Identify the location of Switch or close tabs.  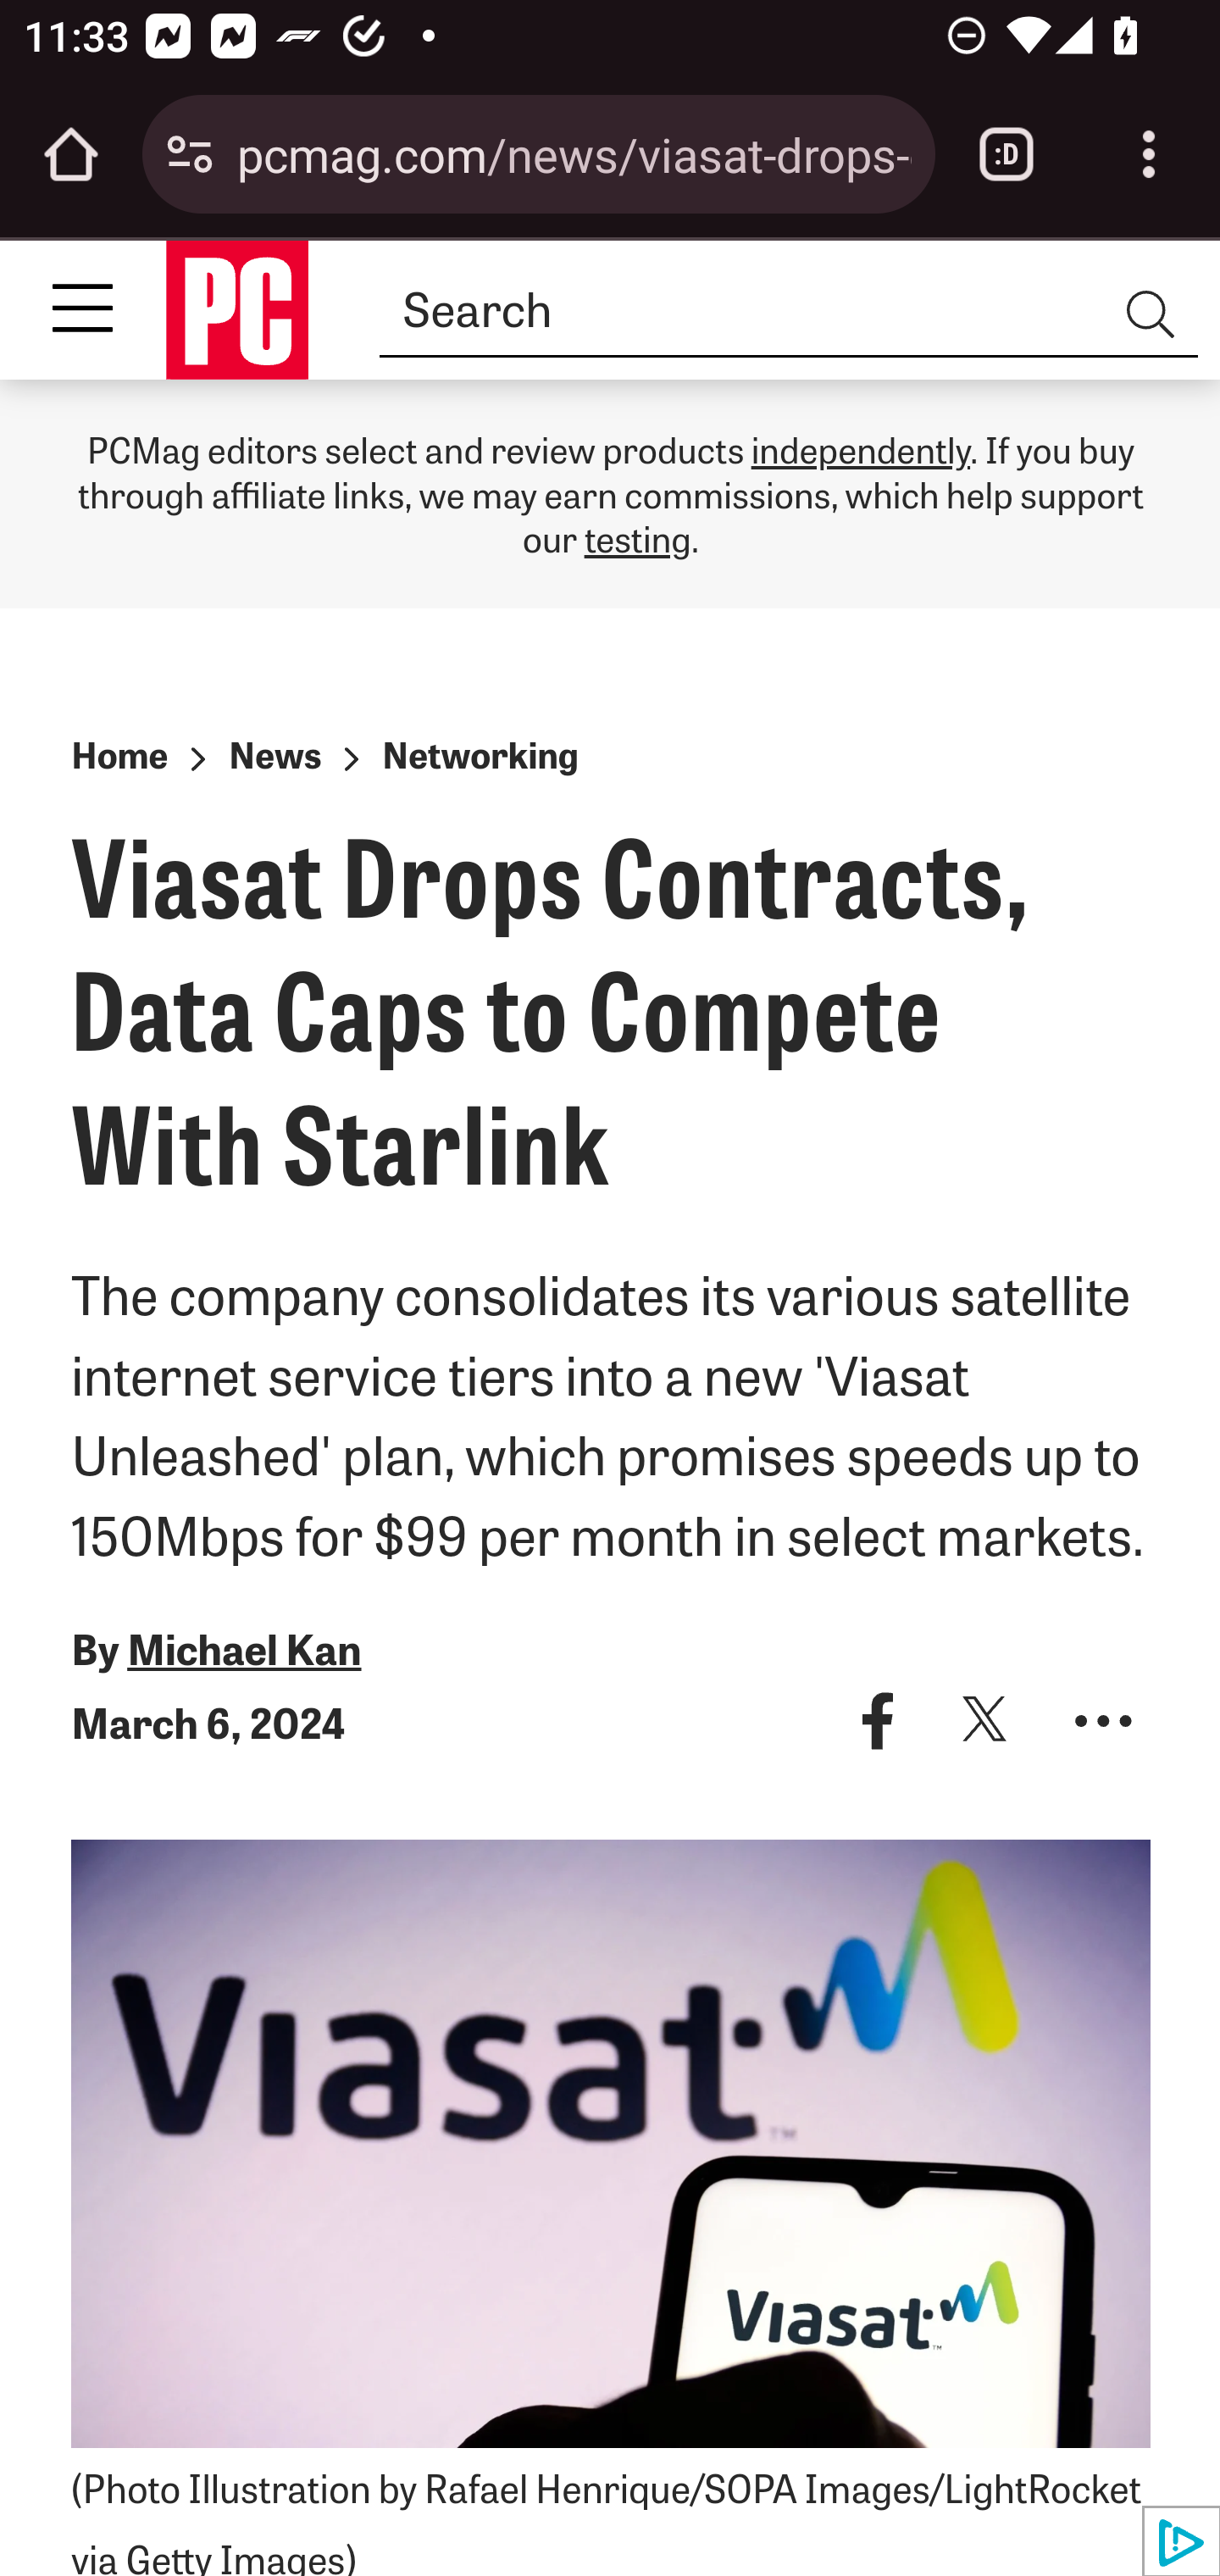
(1006, 154).